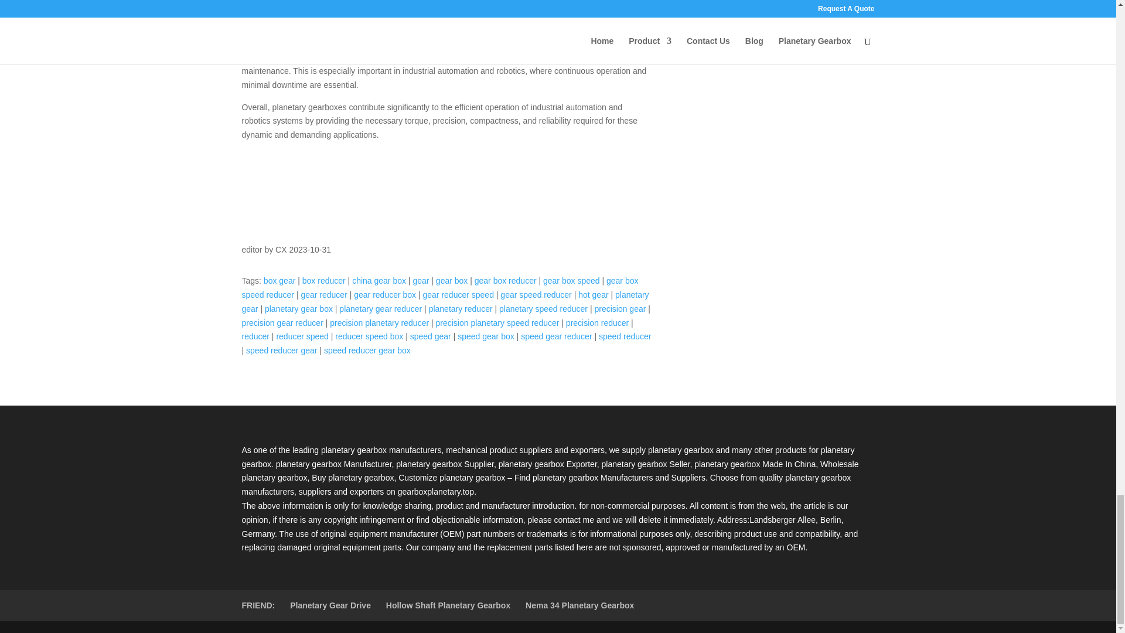  Describe the element at coordinates (381, 308) in the screenshot. I see `planetary gear reducer` at that location.